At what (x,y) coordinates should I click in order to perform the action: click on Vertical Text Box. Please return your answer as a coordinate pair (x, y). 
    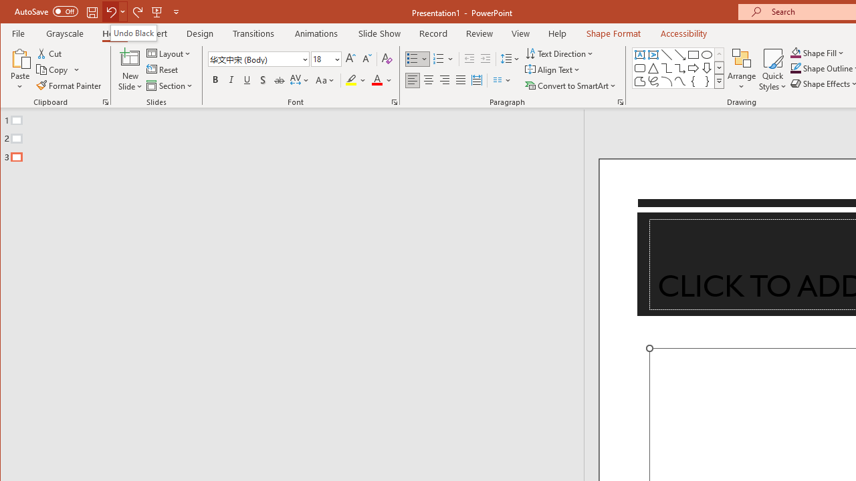
    Looking at the image, I should click on (653, 55).